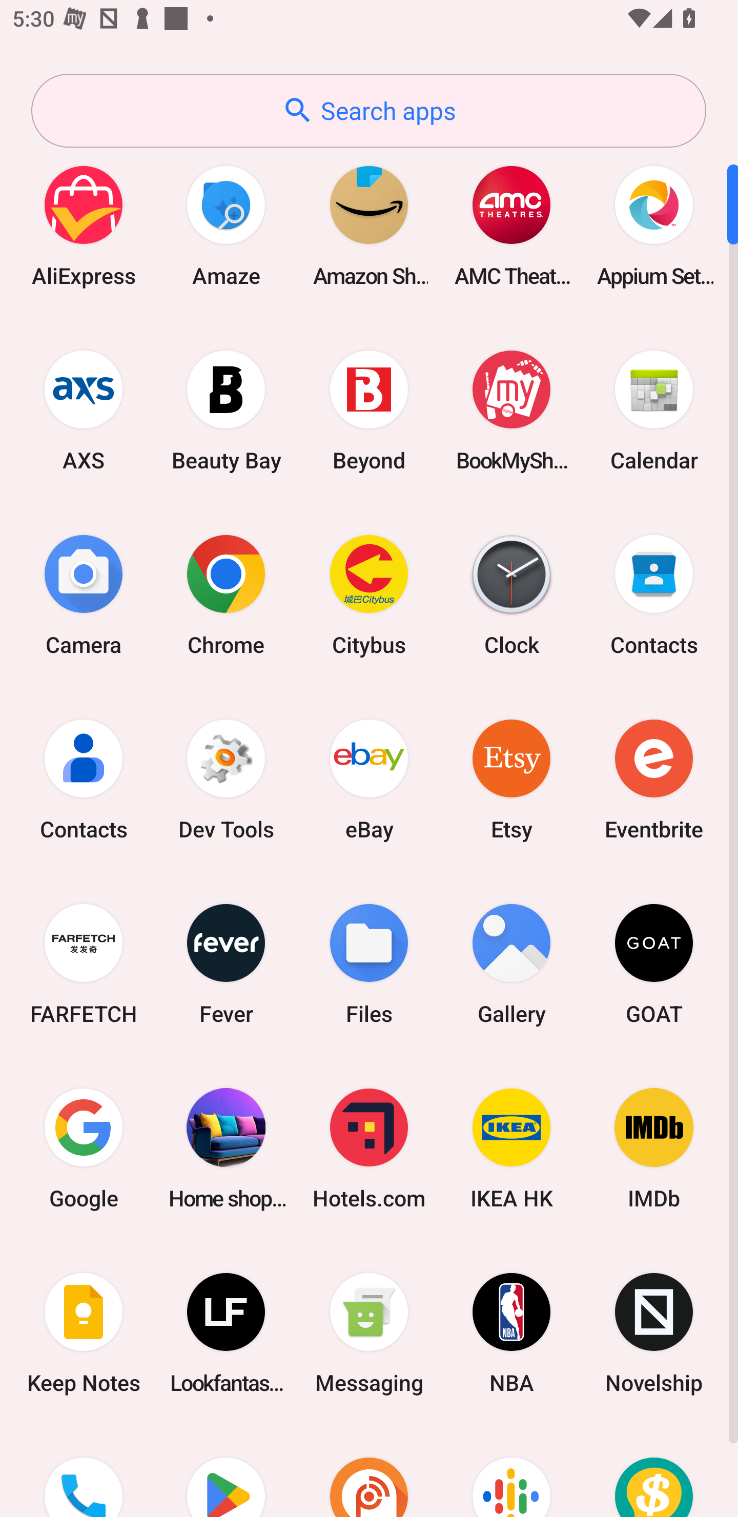  What do you see at coordinates (84, 1148) in the screenshot?
I see `Google` at bounding box center [84, 1148].